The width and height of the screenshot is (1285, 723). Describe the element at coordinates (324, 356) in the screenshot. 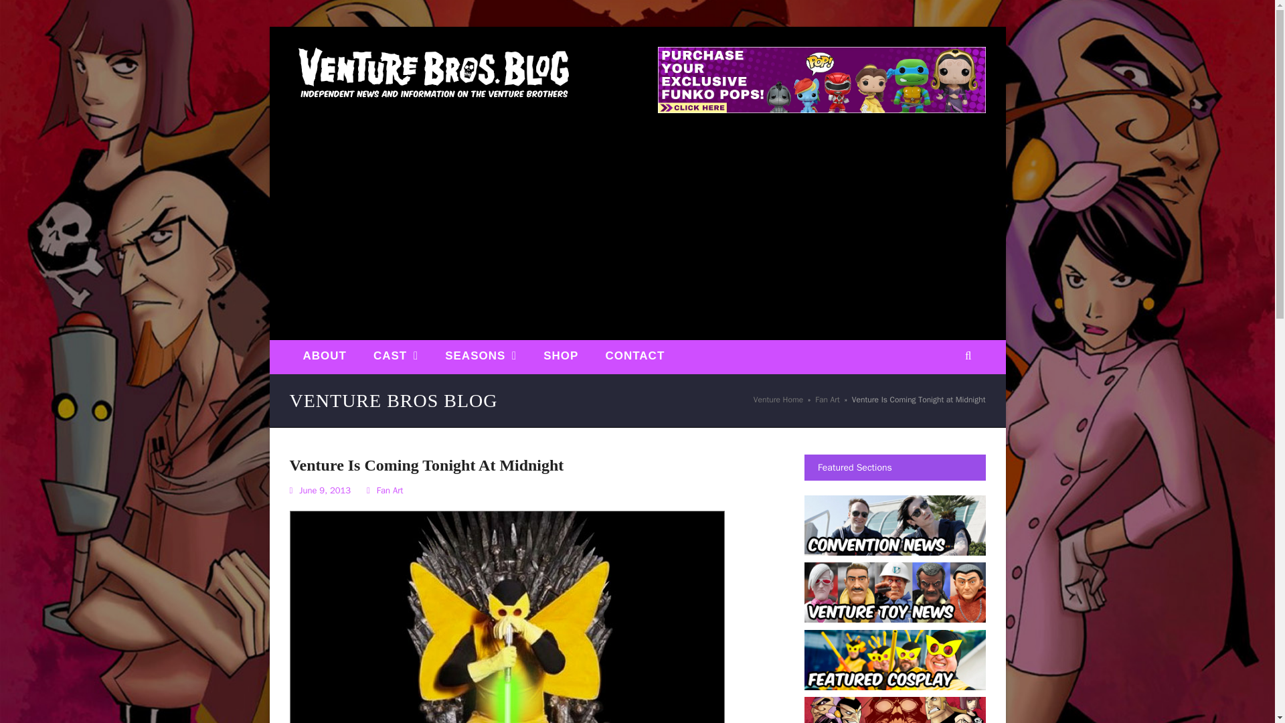

I see `ABOUT` at that location.